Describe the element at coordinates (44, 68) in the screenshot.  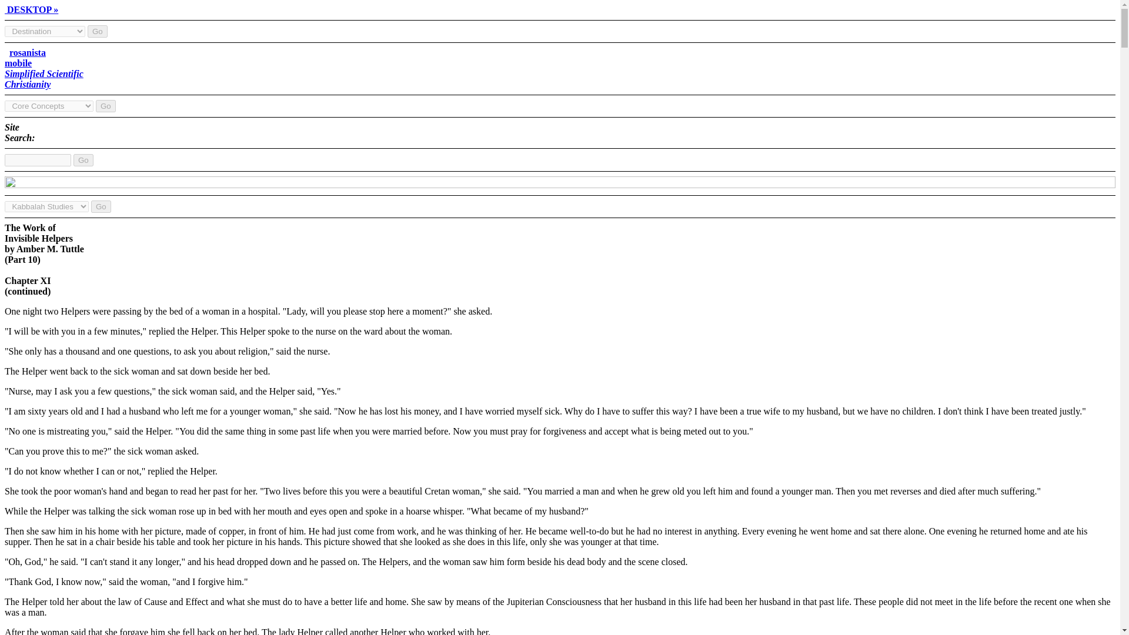
I see `Go` at that location.